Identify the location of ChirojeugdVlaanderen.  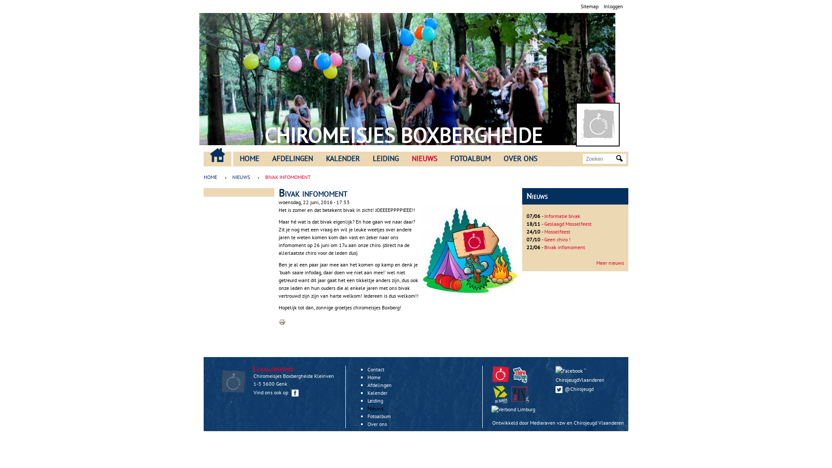
(588, 375).